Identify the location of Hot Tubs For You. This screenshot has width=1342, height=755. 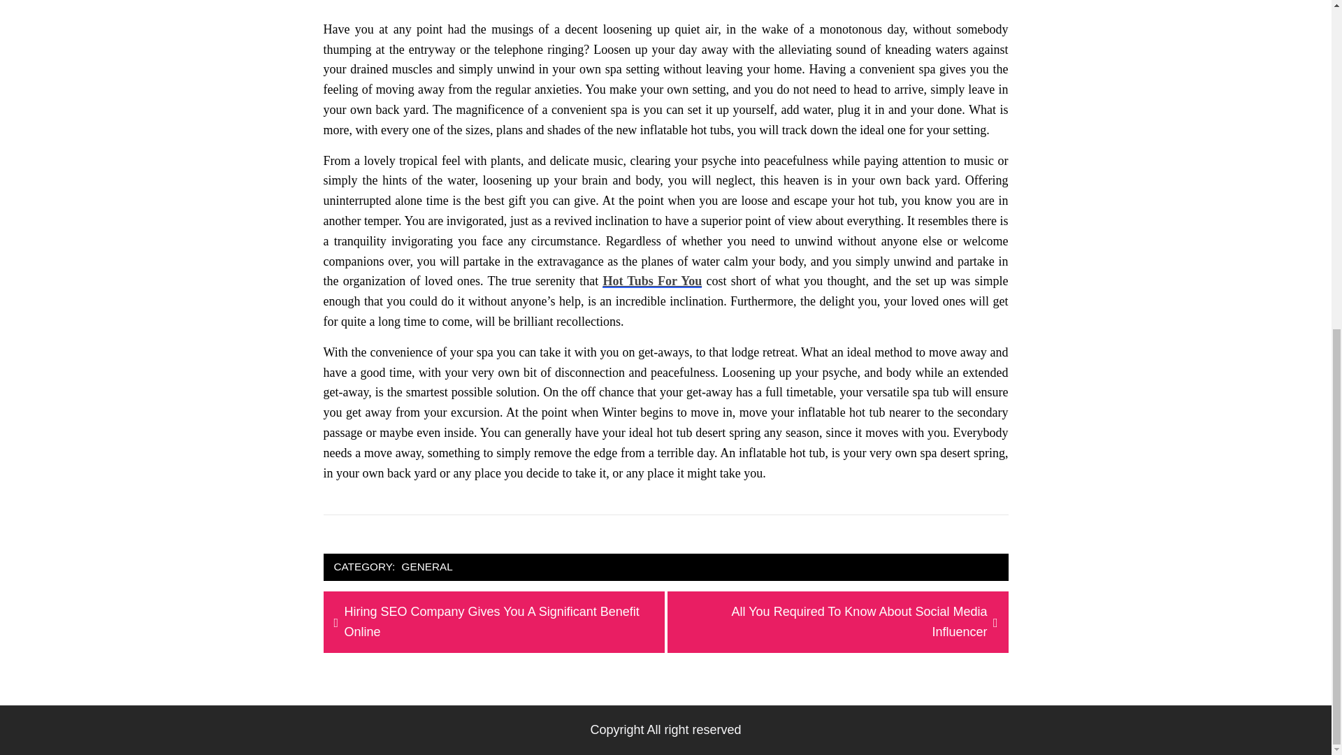
(652, 281).